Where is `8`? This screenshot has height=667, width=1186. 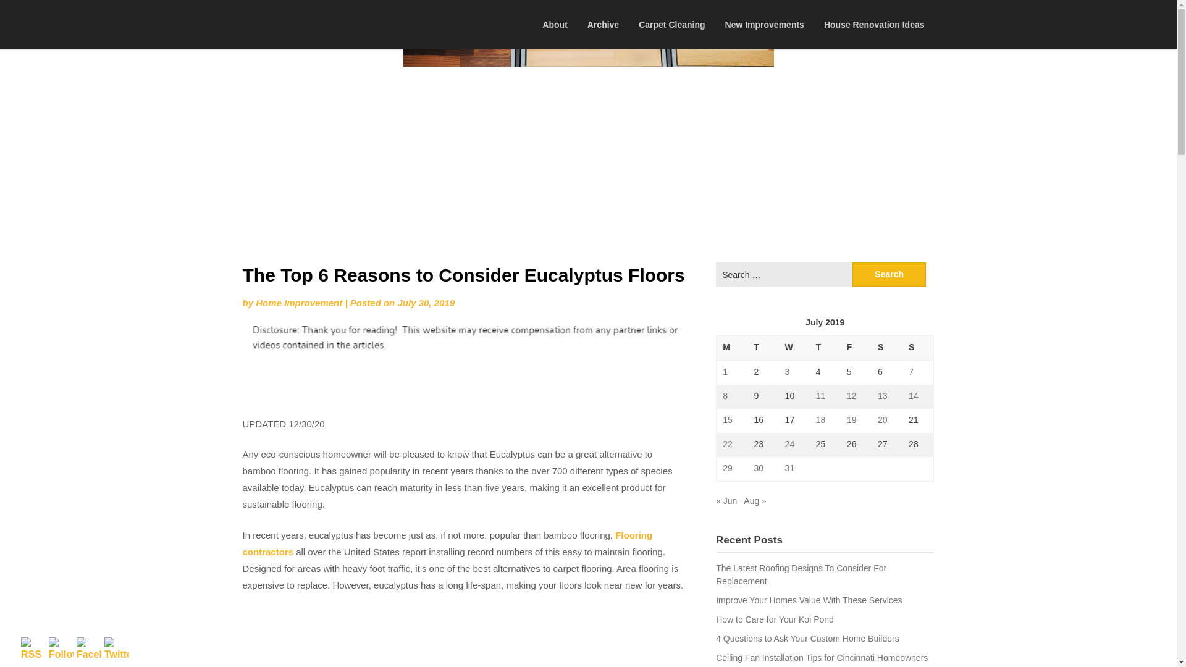
8 is located at coordinates (725, 395).